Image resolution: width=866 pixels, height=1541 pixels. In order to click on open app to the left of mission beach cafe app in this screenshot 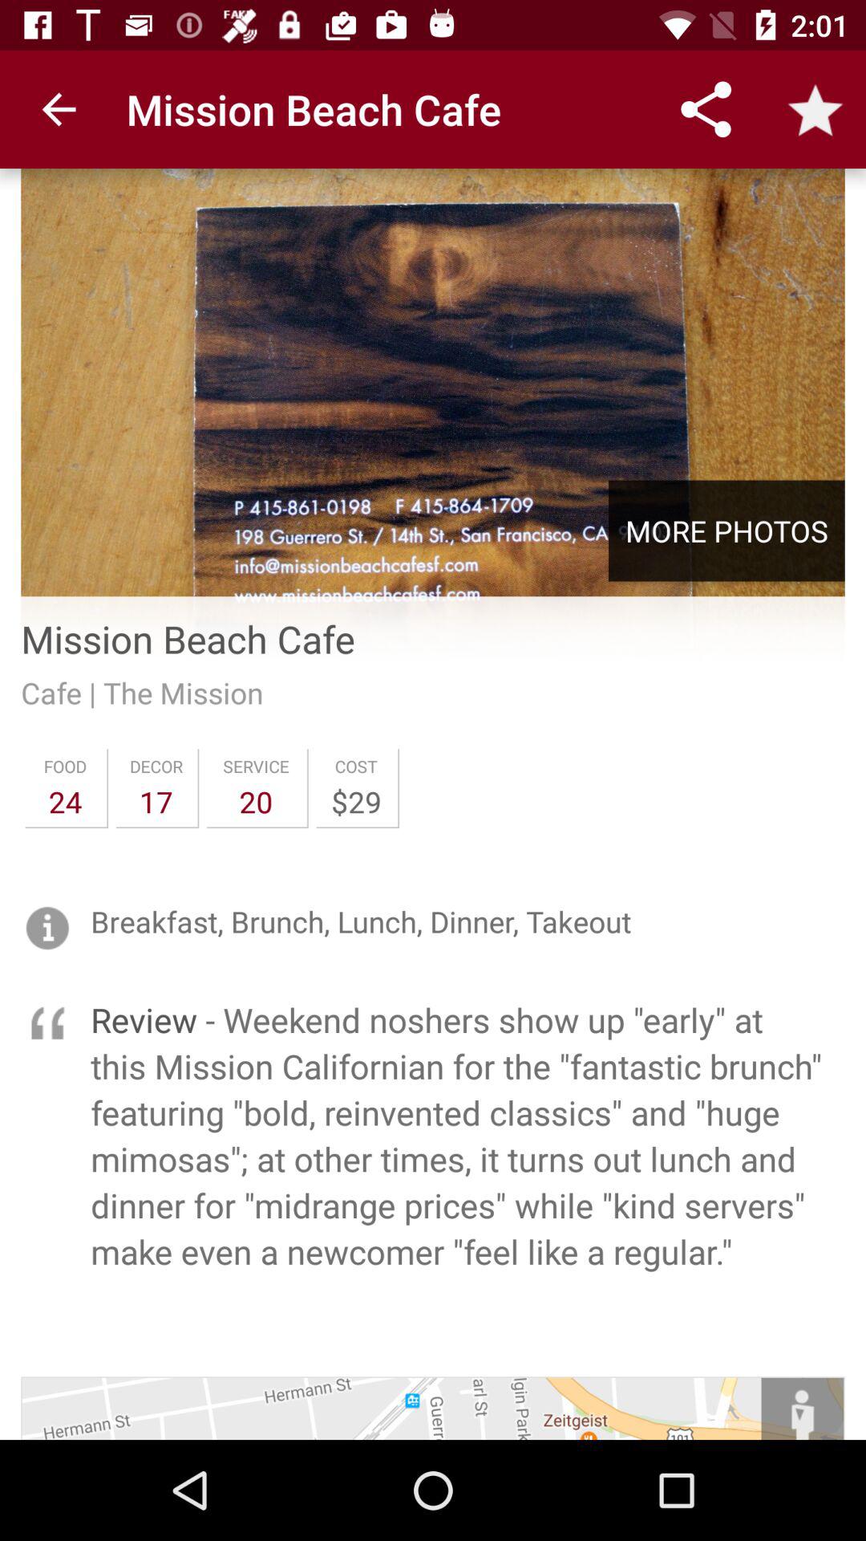, I will do `click(59, 109)`.